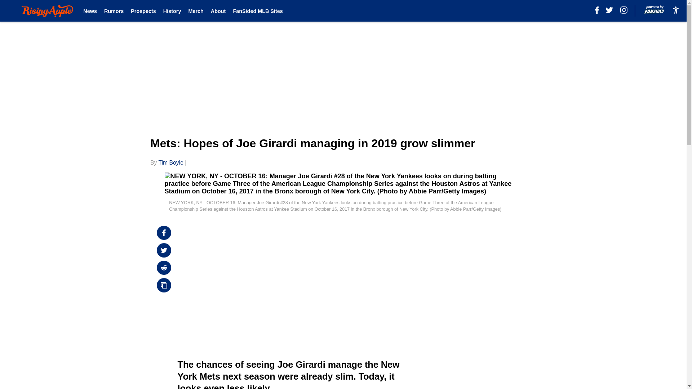 The image size is (692, 389). Describe the element at coordinates (196, 11) in the screenshot. I see `Merch` at that location.